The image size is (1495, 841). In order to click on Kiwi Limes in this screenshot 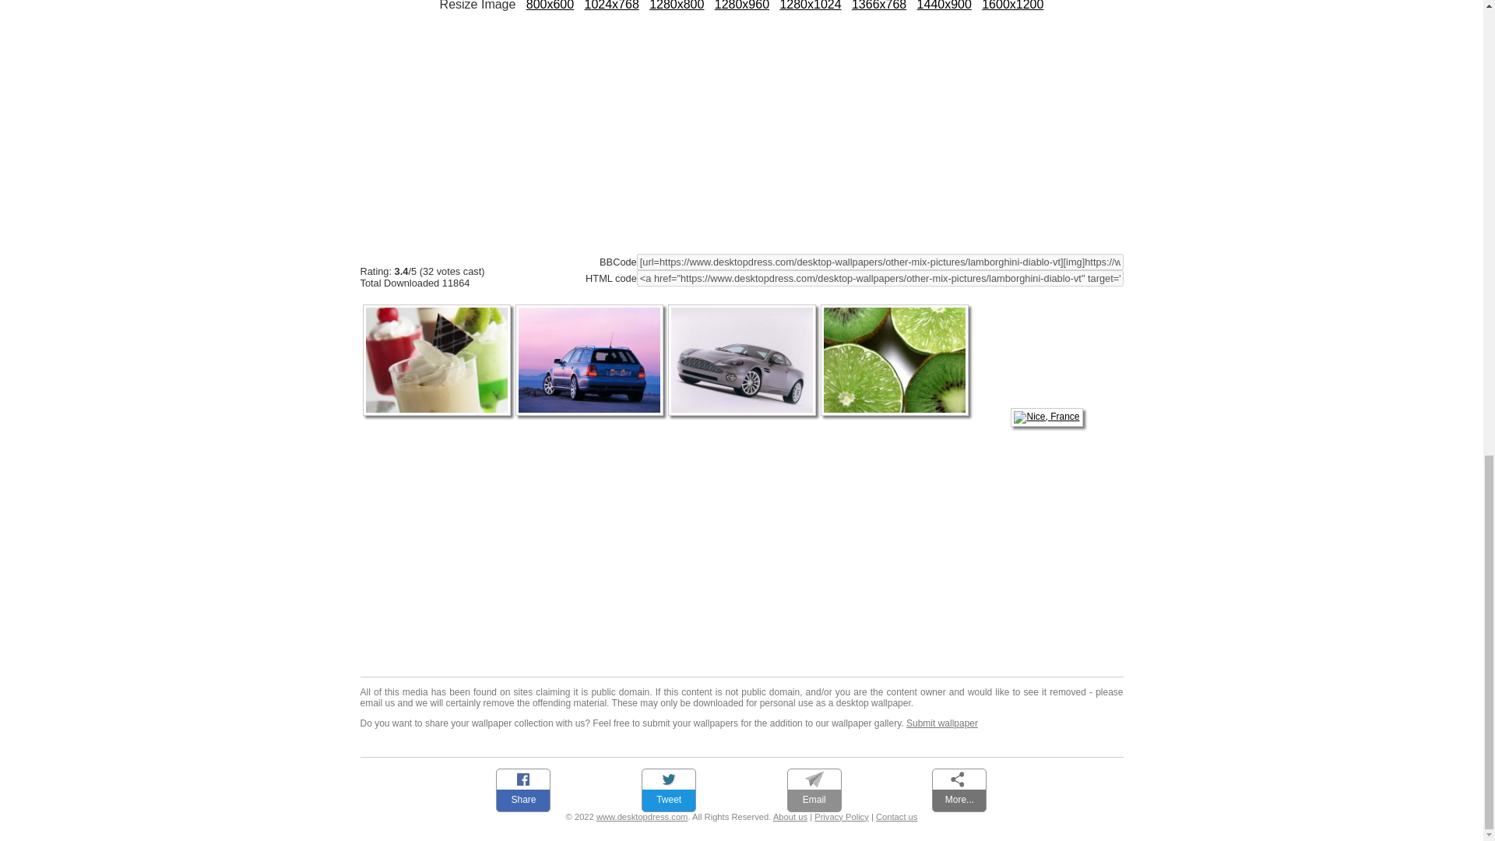, I will do `click(895, 417)`.